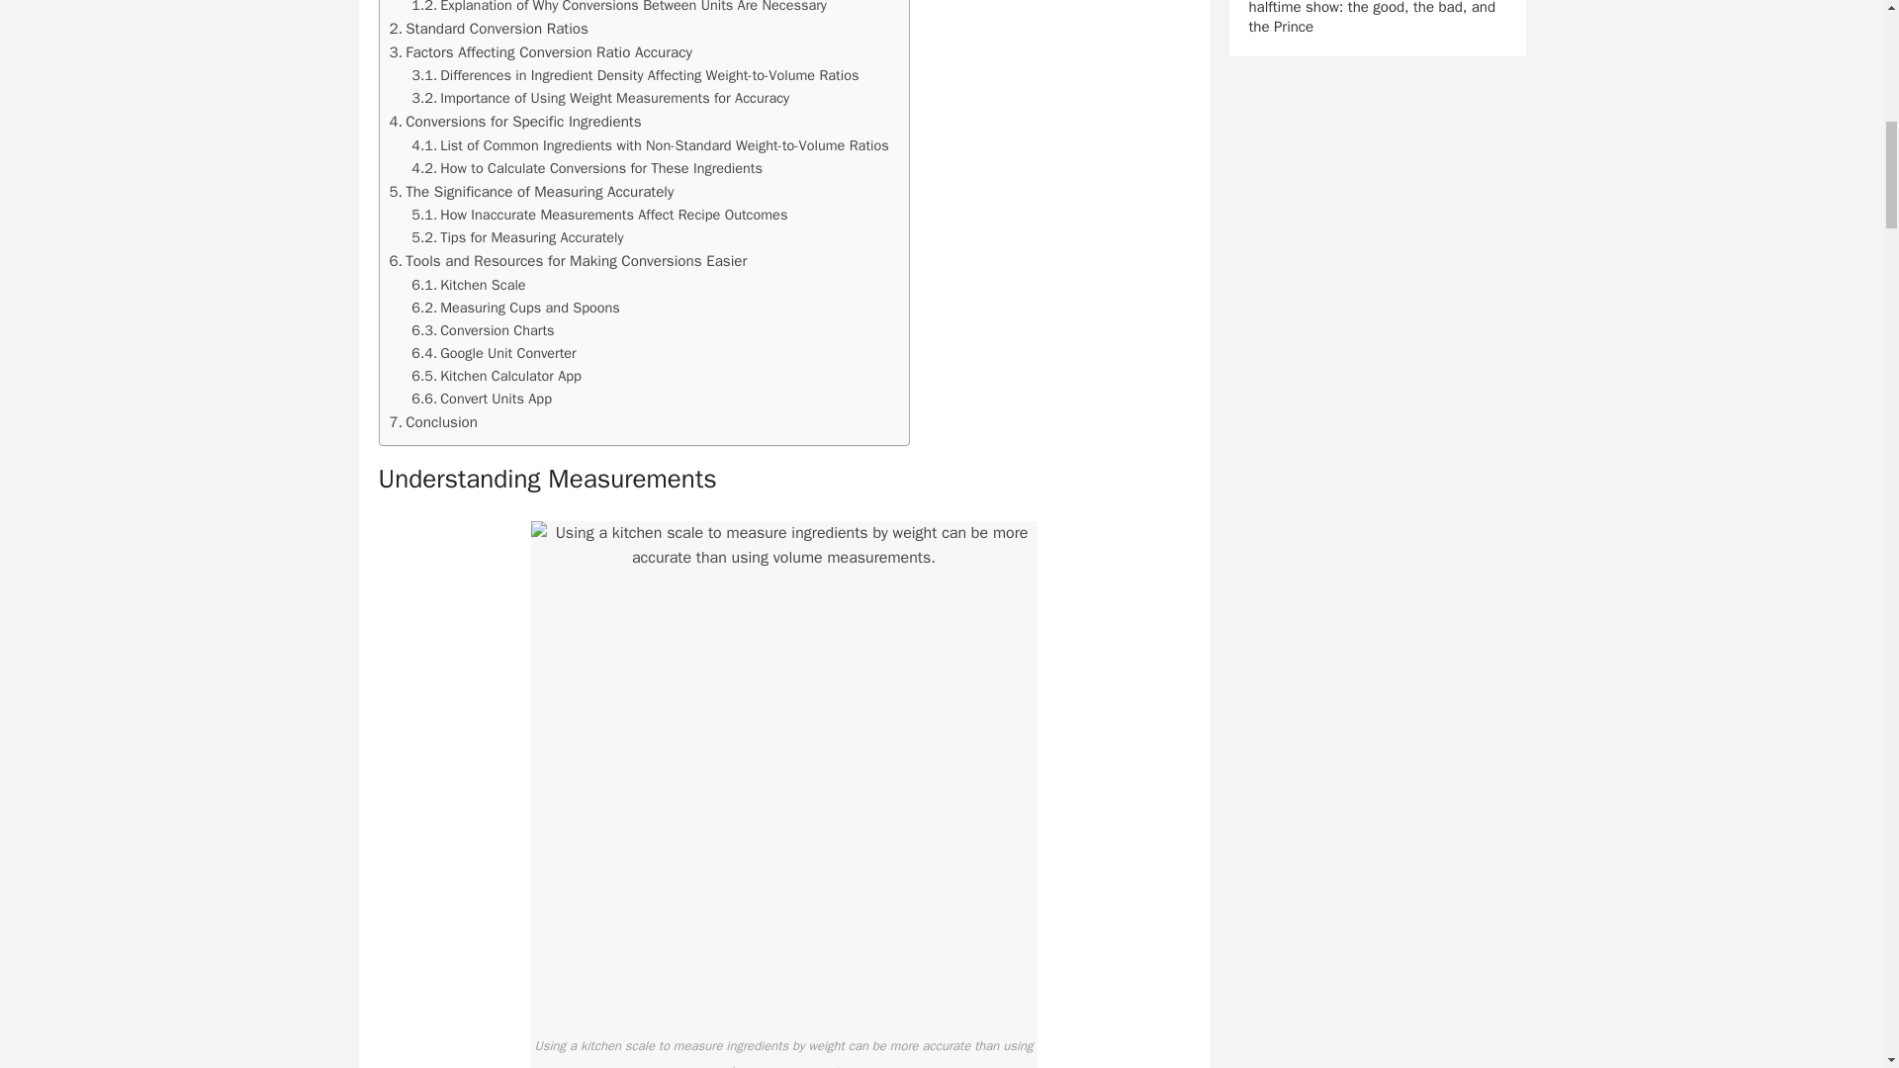 The image size is (1899, 1068). What do you see at coordinates (516, 308) in the screenshot?
I see `Measuring Cups and Spoons` at bounding box center [516, 308].